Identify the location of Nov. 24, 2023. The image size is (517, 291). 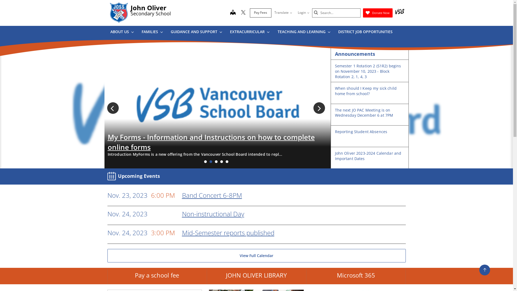
(127, 214).